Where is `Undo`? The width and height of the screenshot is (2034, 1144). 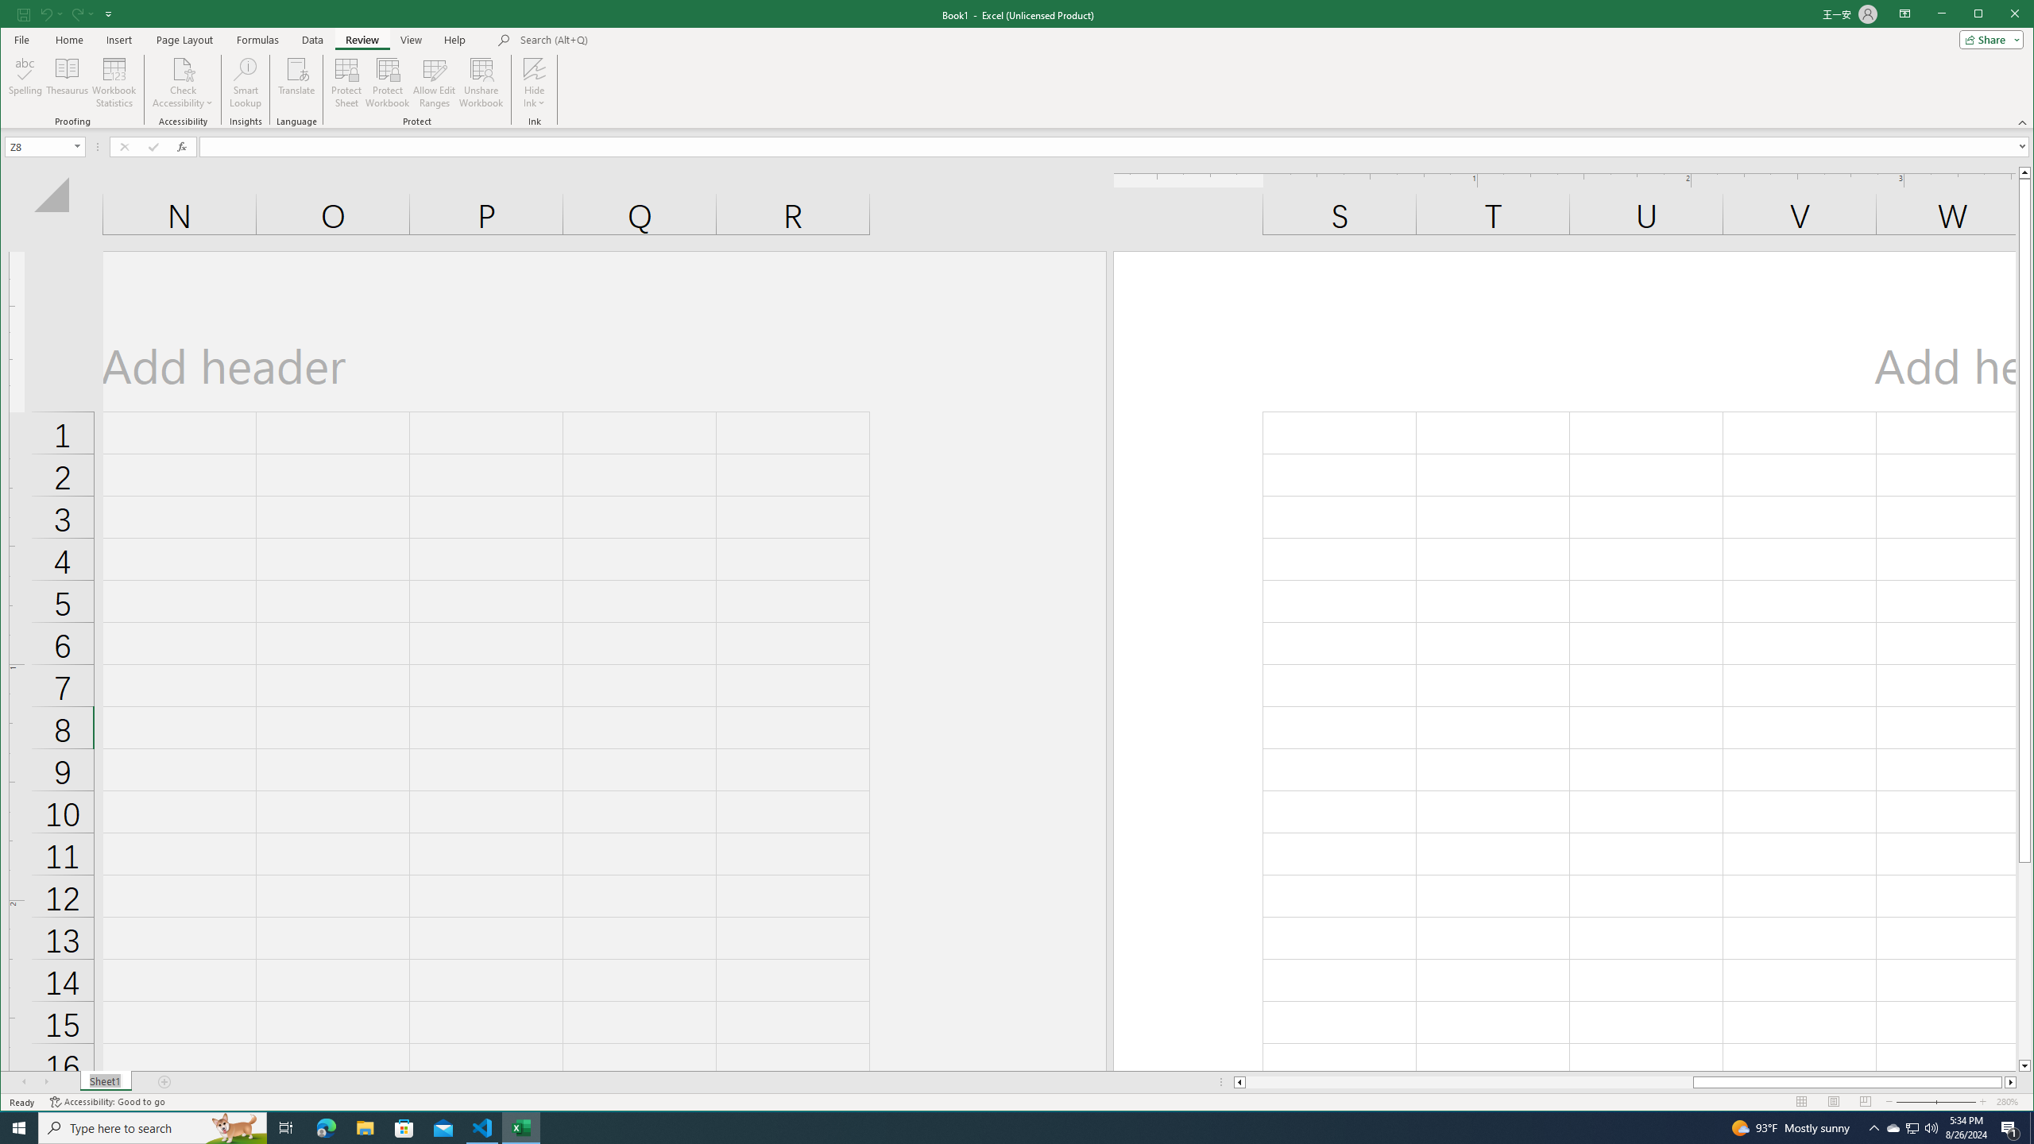
Undo is located at coordinates (46, 14).